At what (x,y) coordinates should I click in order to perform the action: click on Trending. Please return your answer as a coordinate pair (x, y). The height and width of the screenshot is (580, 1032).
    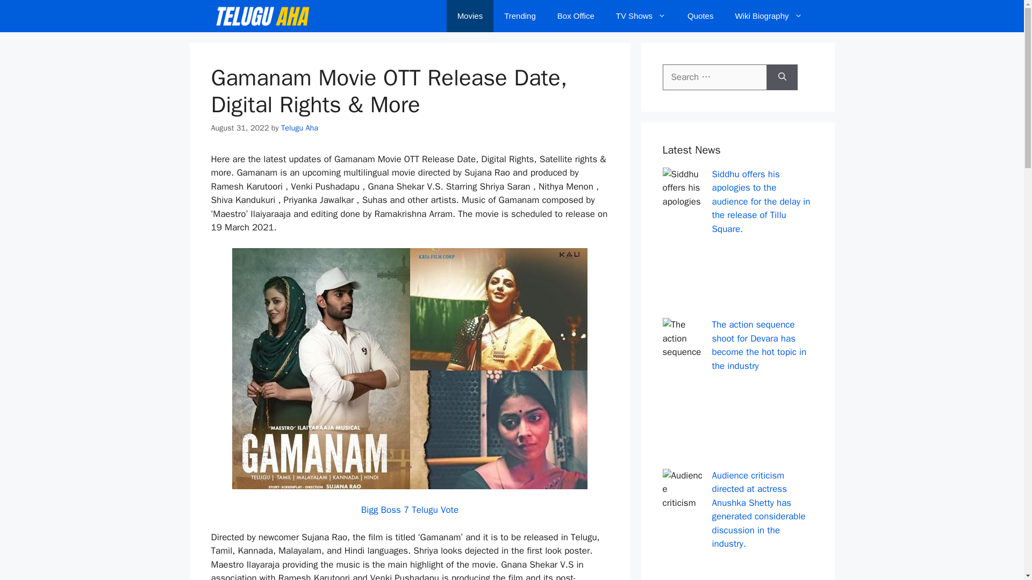
    Looking at the image, I should click on (520, 16).